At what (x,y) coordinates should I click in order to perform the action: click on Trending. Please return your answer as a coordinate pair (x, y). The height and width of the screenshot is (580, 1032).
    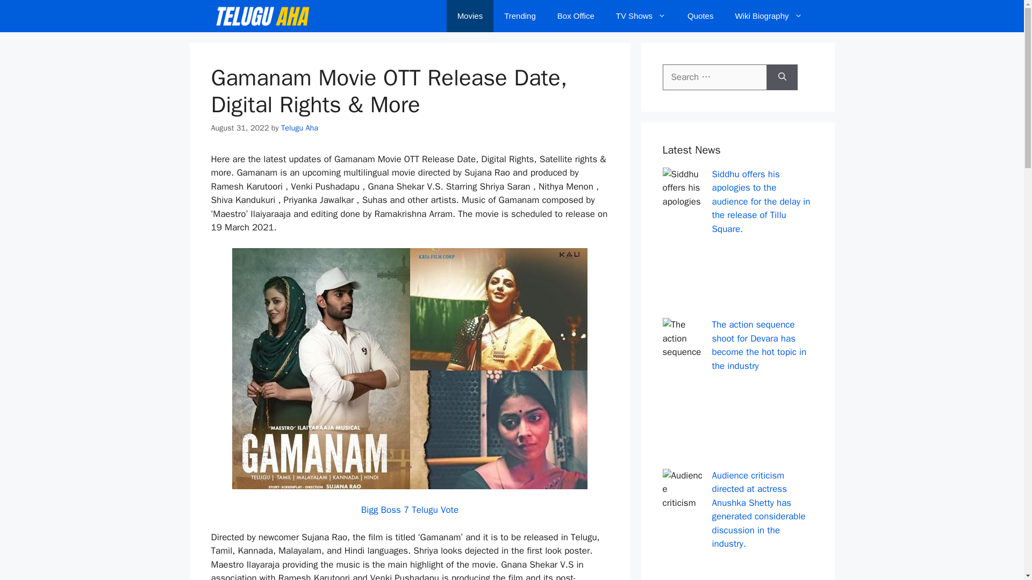
    Looking at the image, I should click on (520, 16).